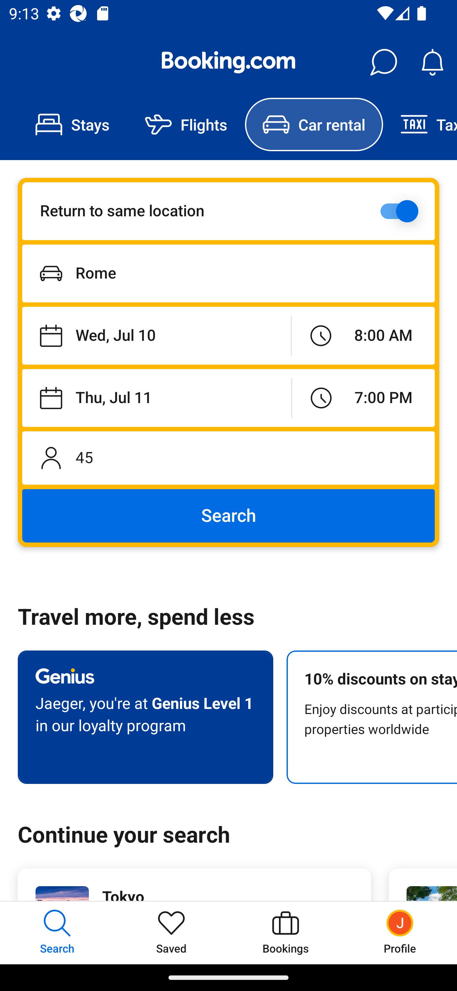 The image size is (457, 991). I want to click on Profile, so click(400, 933).